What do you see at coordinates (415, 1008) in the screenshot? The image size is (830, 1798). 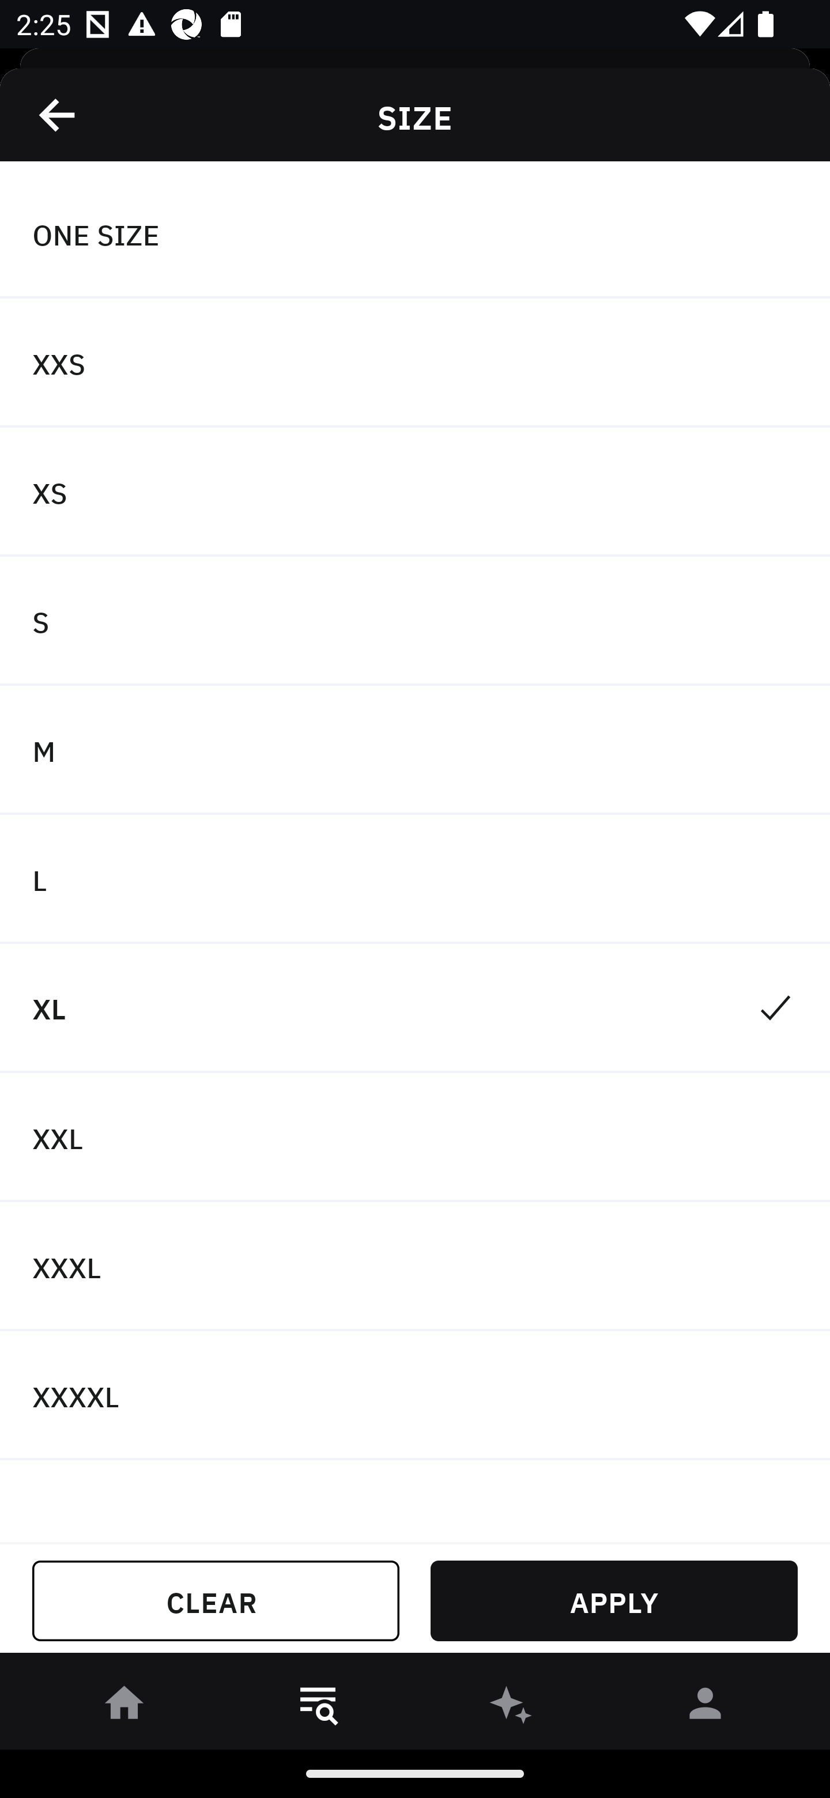 I see `XL ` at bounding box center [415, 1008].